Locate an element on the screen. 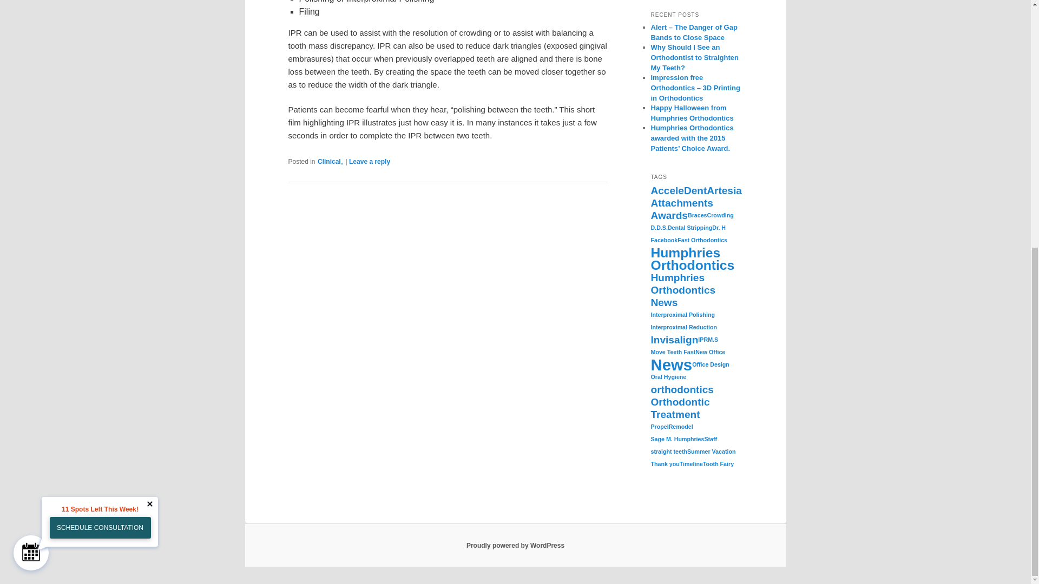 This screenshot has width=1039, height=584. SCHEDULE CONSULTATION is located at coordinates (100, 102).